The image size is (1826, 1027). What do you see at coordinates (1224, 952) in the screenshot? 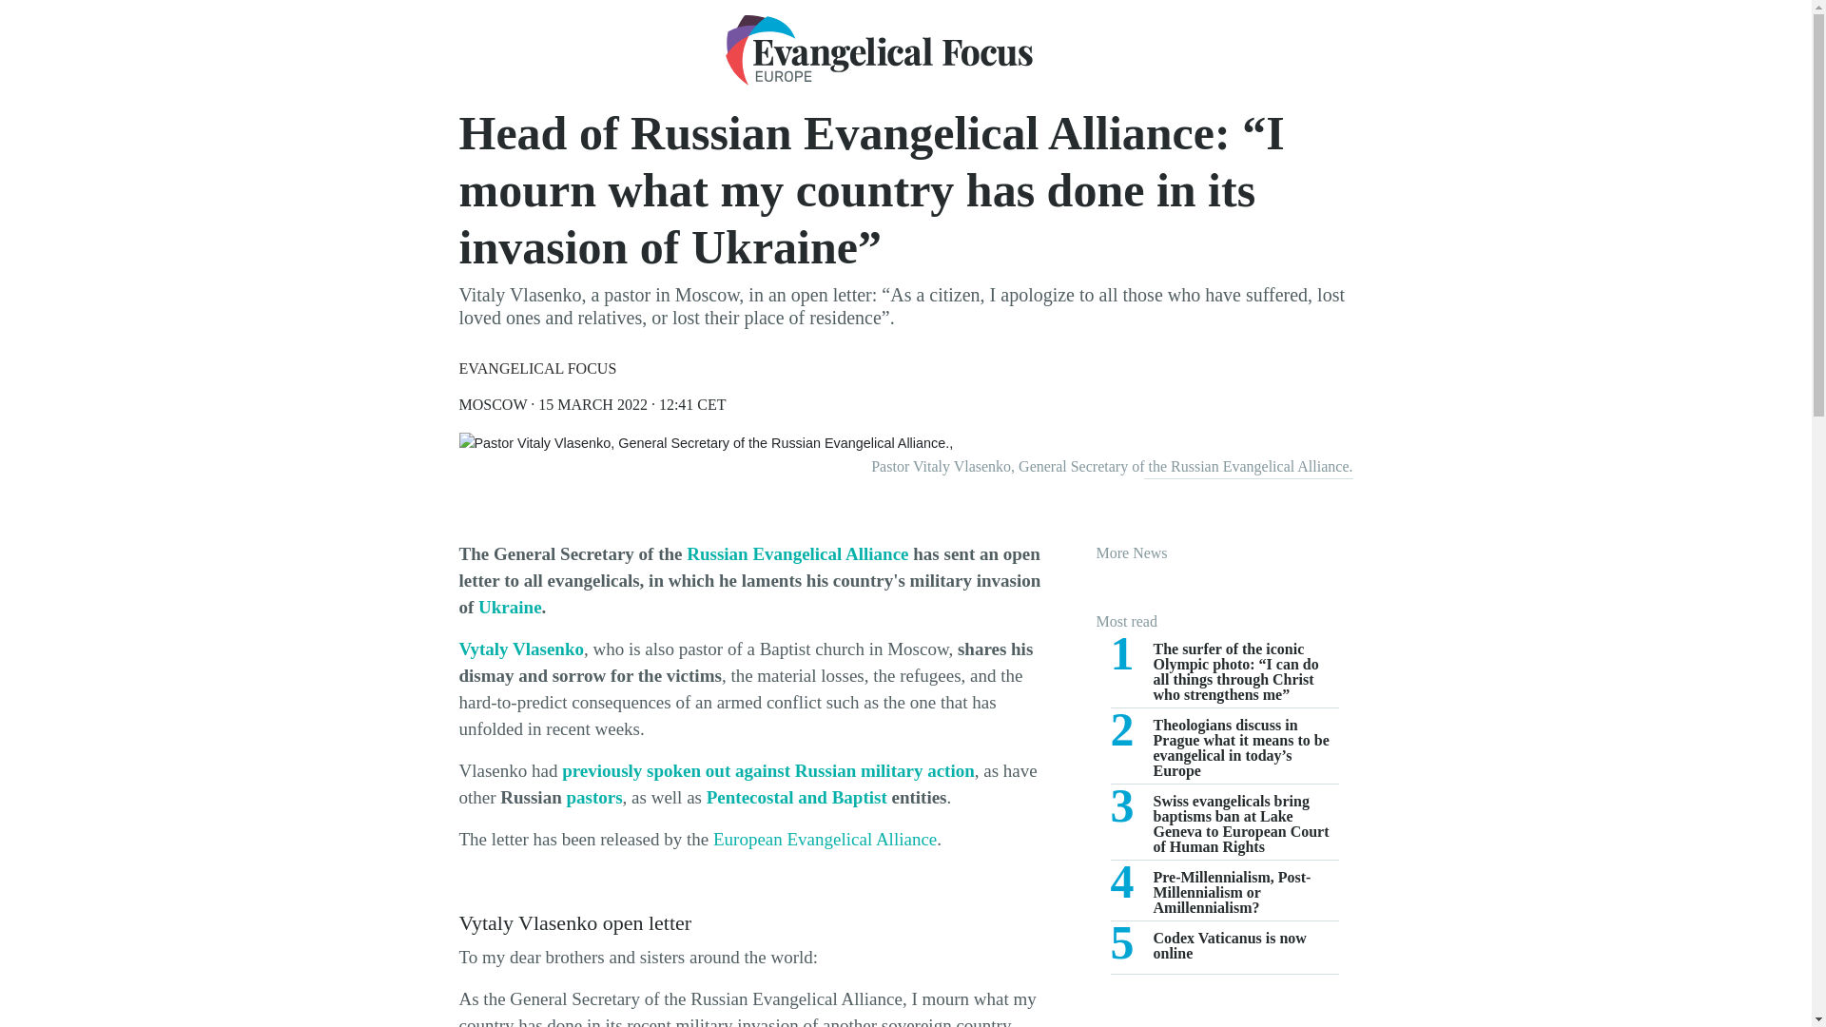
I see `EVANGELICAL FOCUS` at bounding box center [1224, 952].